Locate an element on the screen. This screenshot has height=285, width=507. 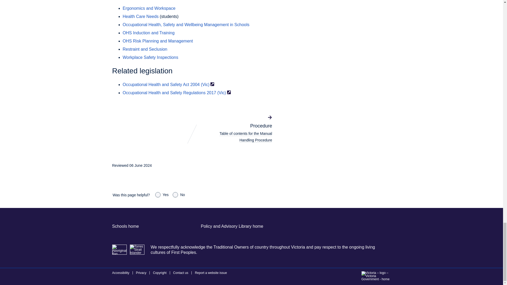
Schools home is located at coordinates (125, 226).